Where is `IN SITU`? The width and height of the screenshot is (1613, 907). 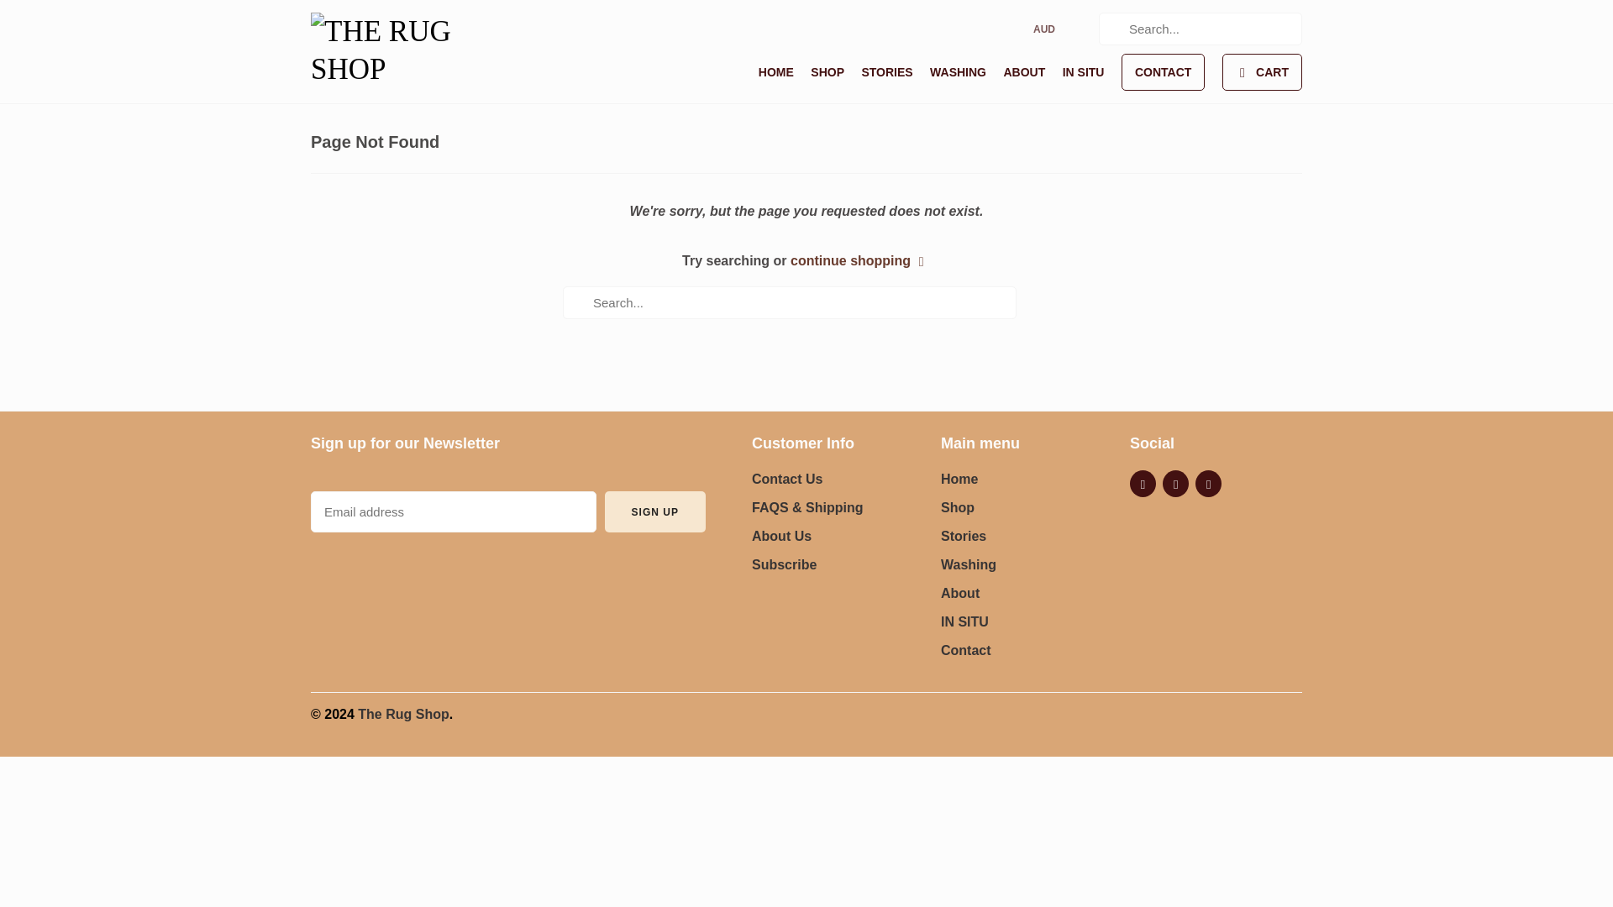
IN SITU is located at coordinates (1084, 76).